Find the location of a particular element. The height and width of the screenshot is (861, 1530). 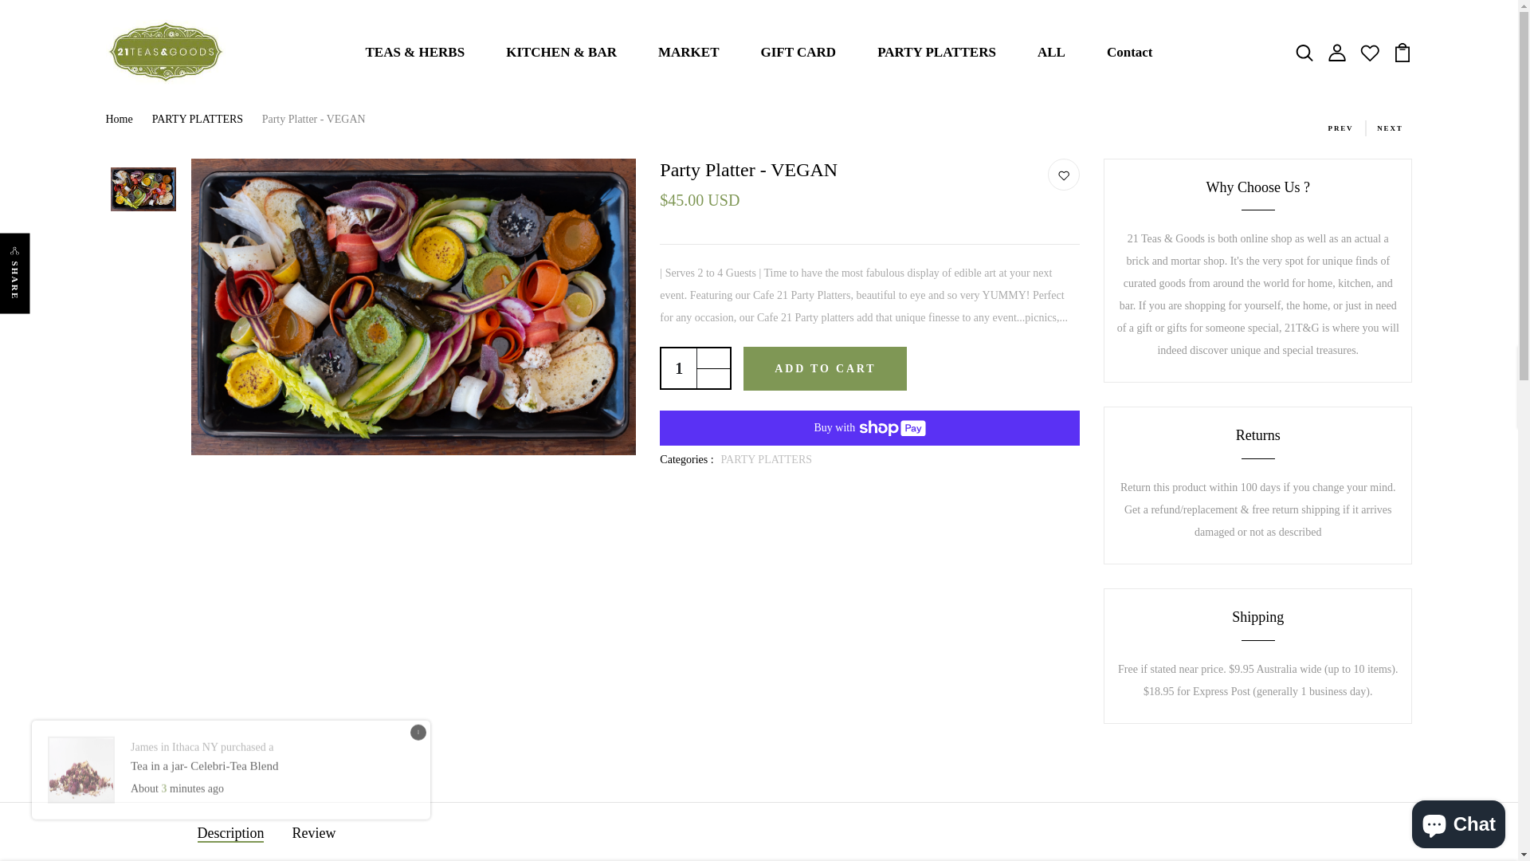

Contact is located at coordinates (1130, 53).